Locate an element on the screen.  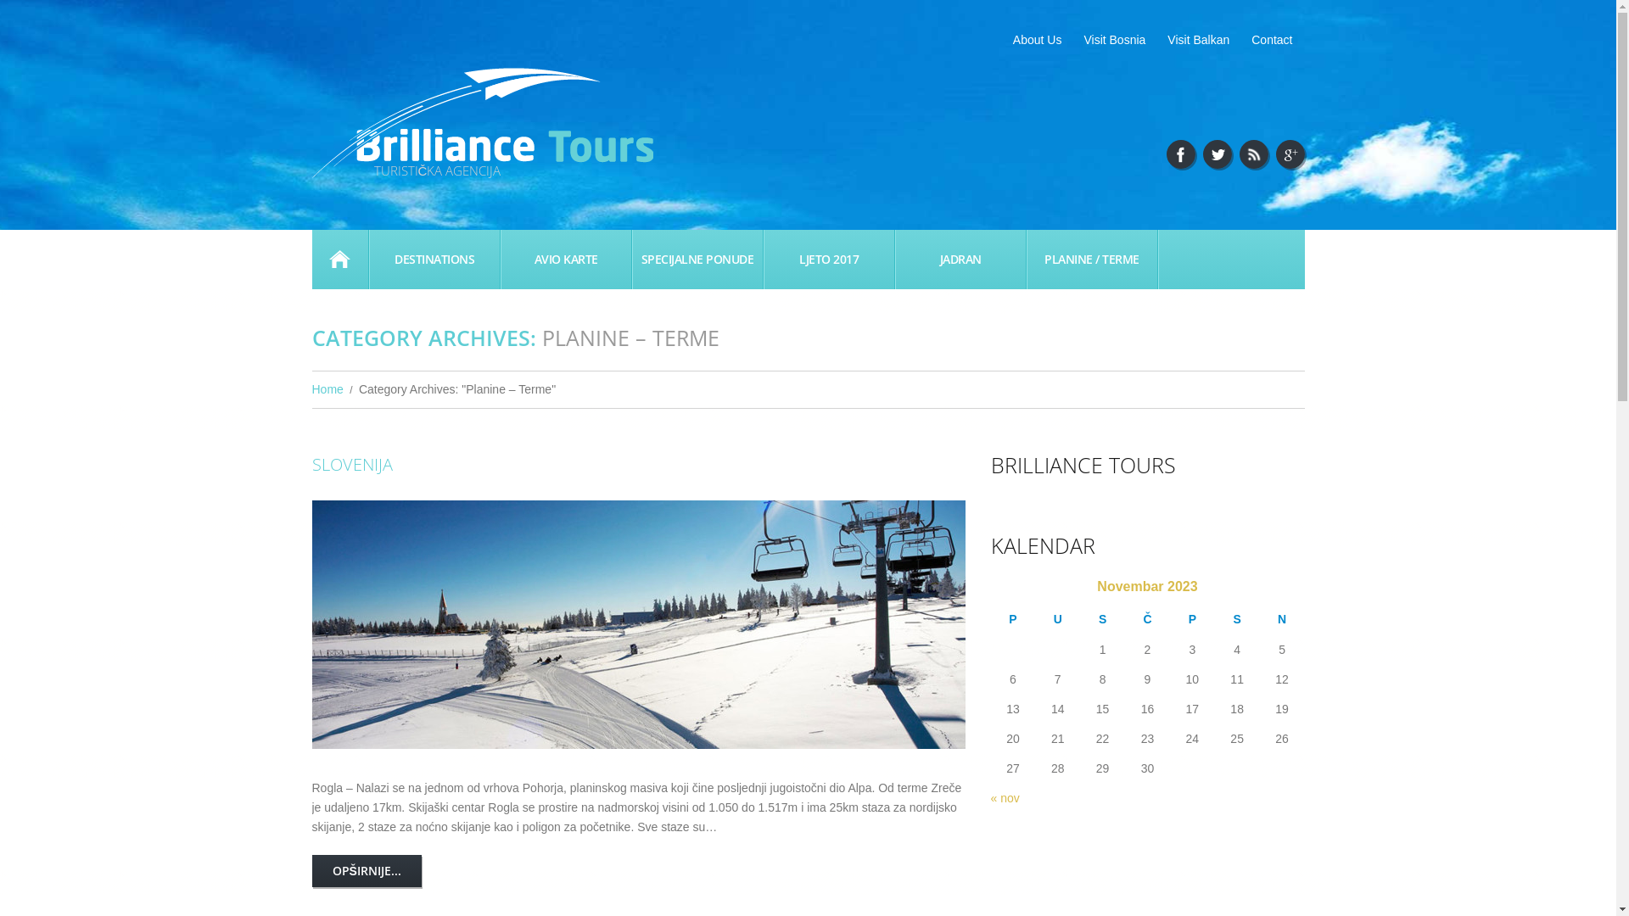
About Us is located at coordinates (1038, 40).